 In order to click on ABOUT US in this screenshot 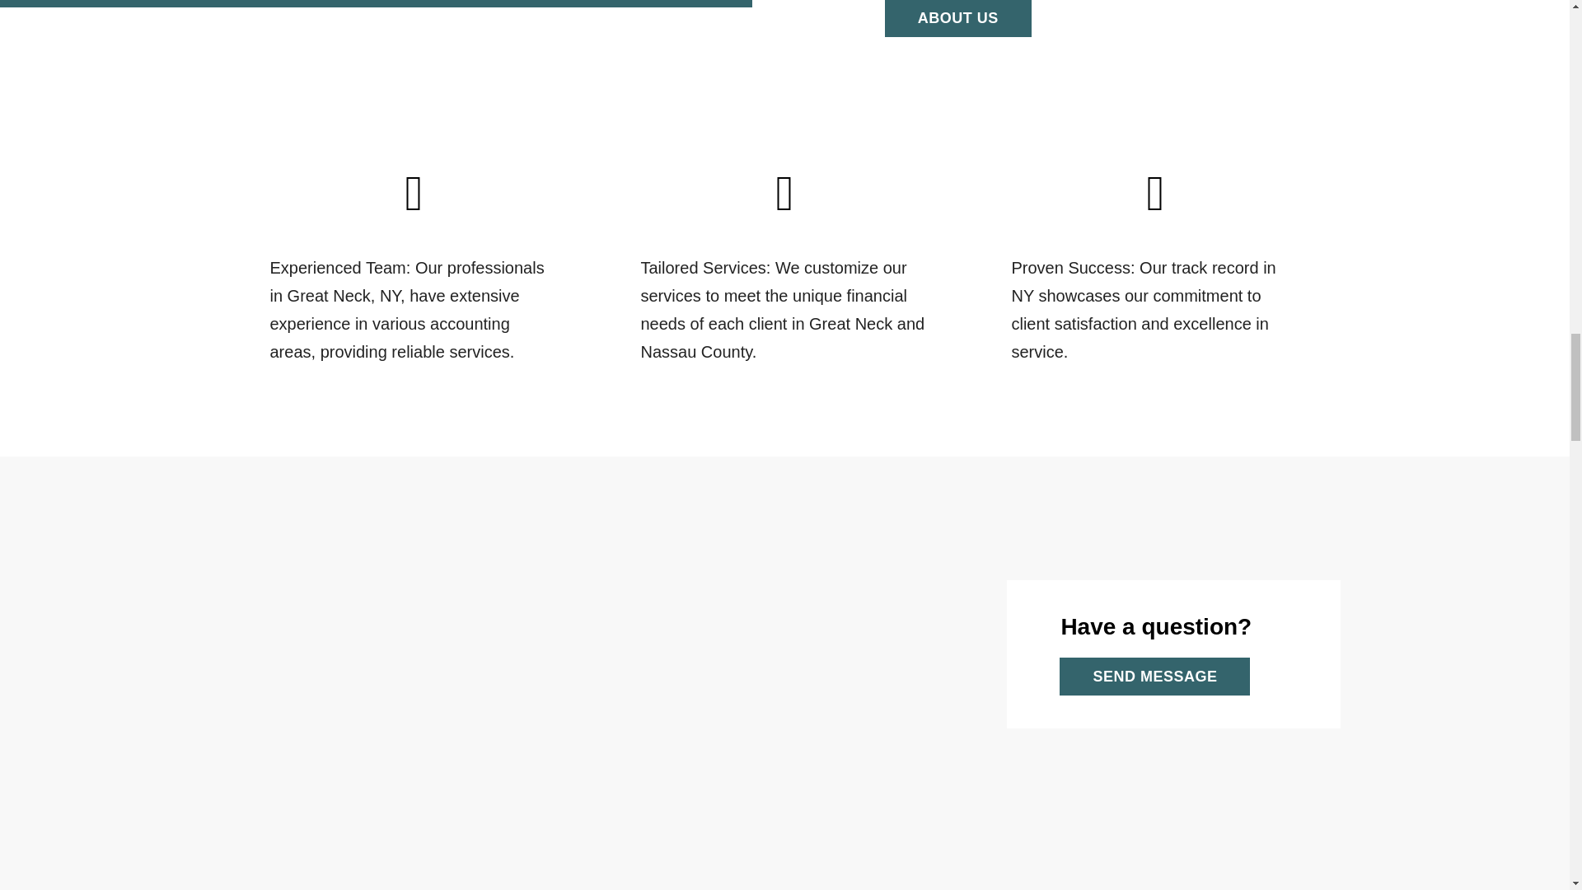, I will do `click(957, 18)`.